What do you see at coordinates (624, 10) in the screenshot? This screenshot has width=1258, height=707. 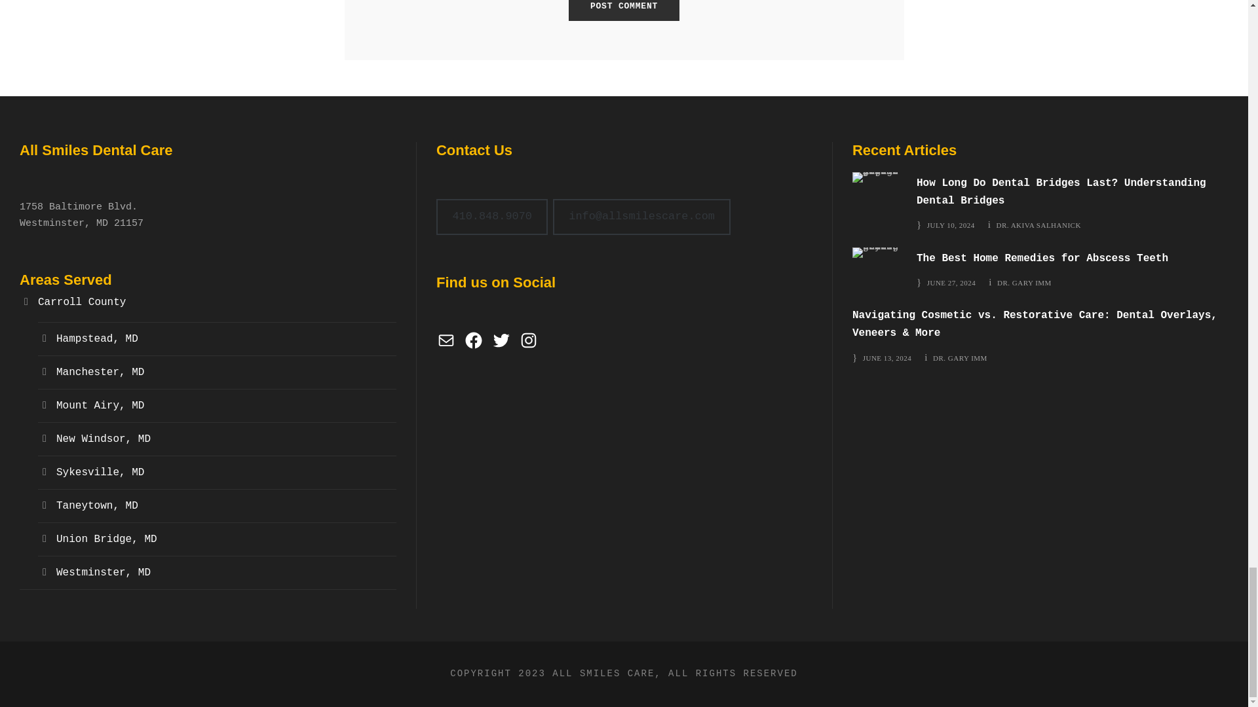 I see `Post Comment` at bounding box center [624, 10].